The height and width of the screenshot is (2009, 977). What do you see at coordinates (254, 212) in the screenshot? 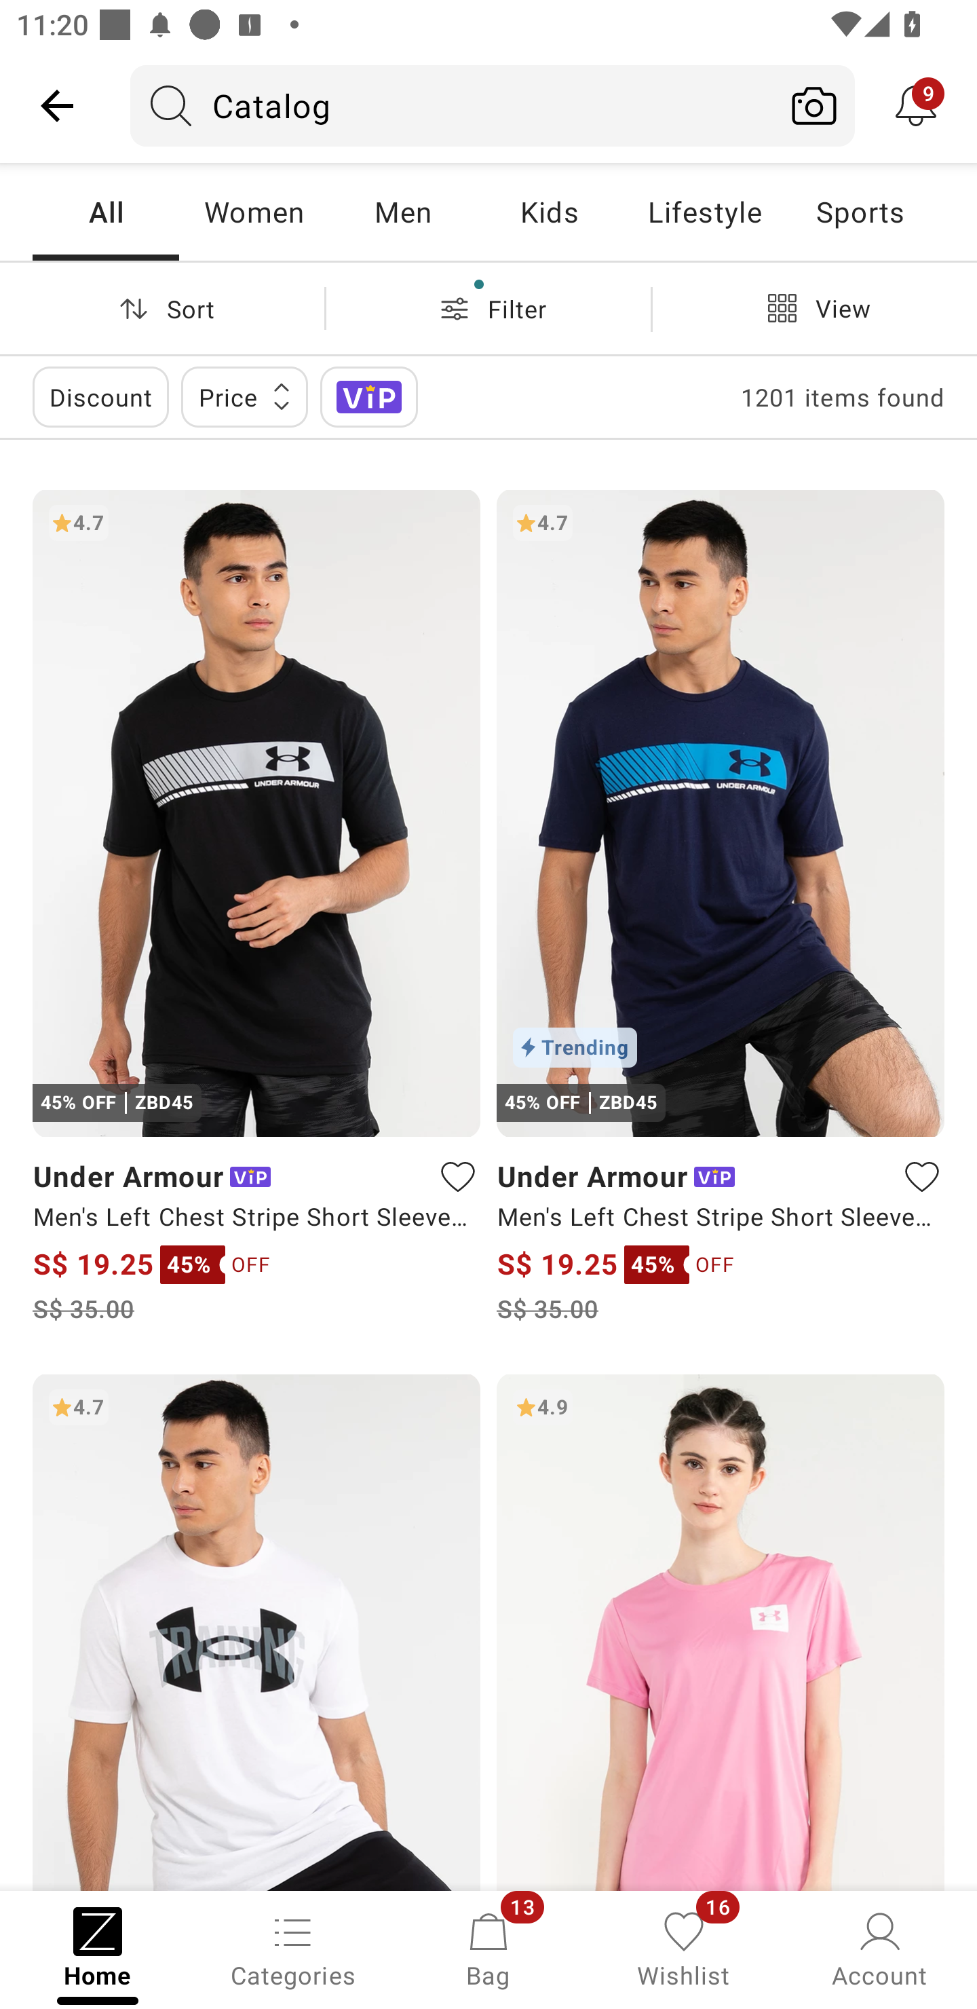
I see `Women` at bounding box center [254, 212].